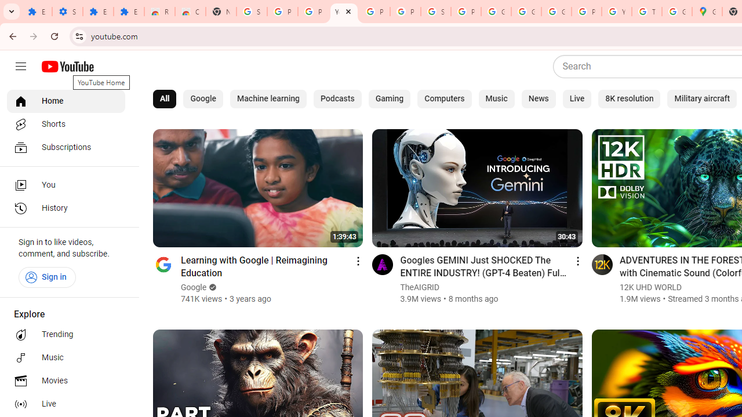  Describe the element at coordinates (496, 98) in the screenshot. I see `Music` at that location.